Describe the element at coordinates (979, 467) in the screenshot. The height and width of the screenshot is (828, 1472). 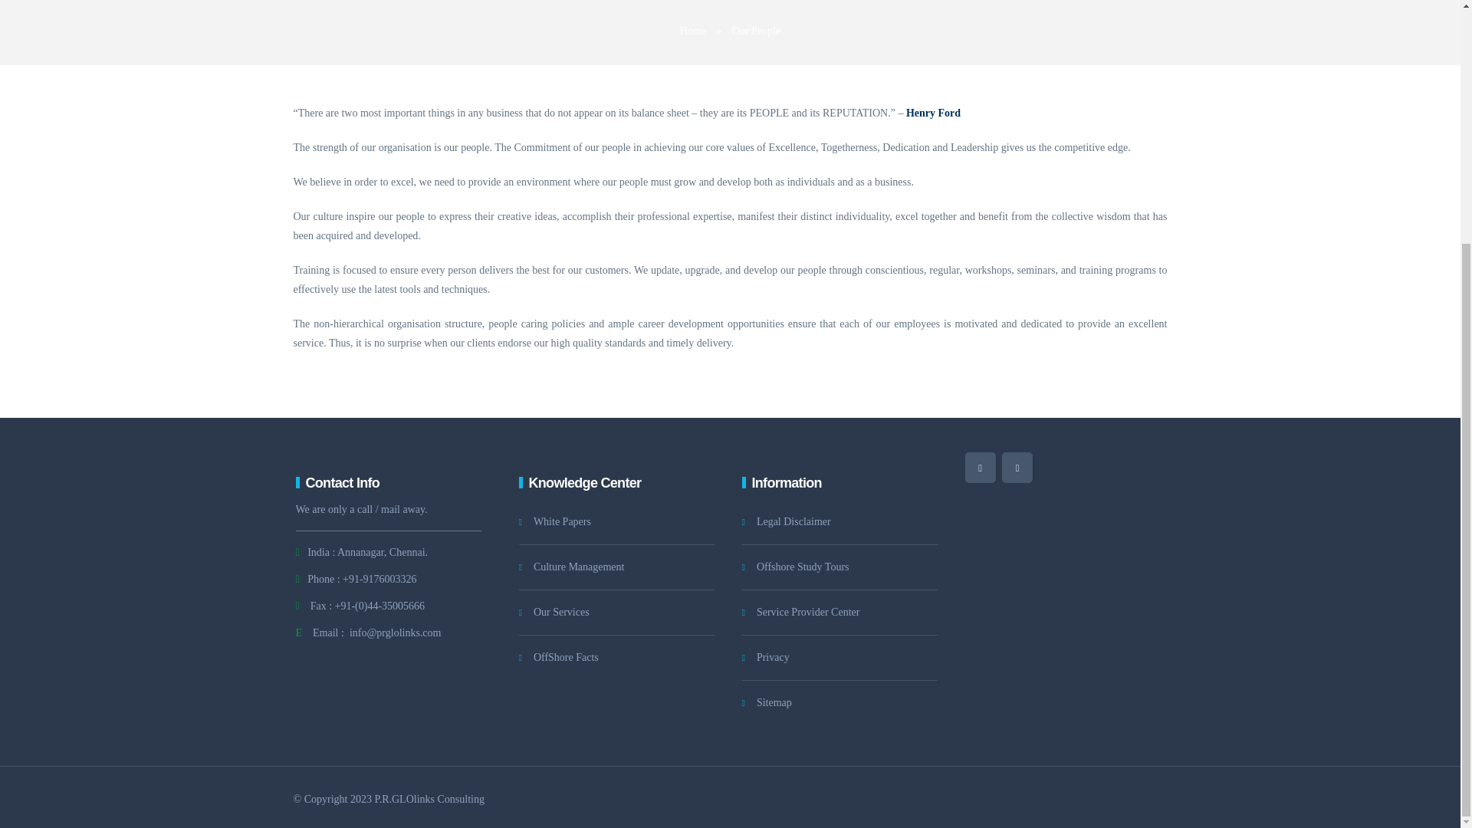
I see `Follow Us on Facebook` at that location.